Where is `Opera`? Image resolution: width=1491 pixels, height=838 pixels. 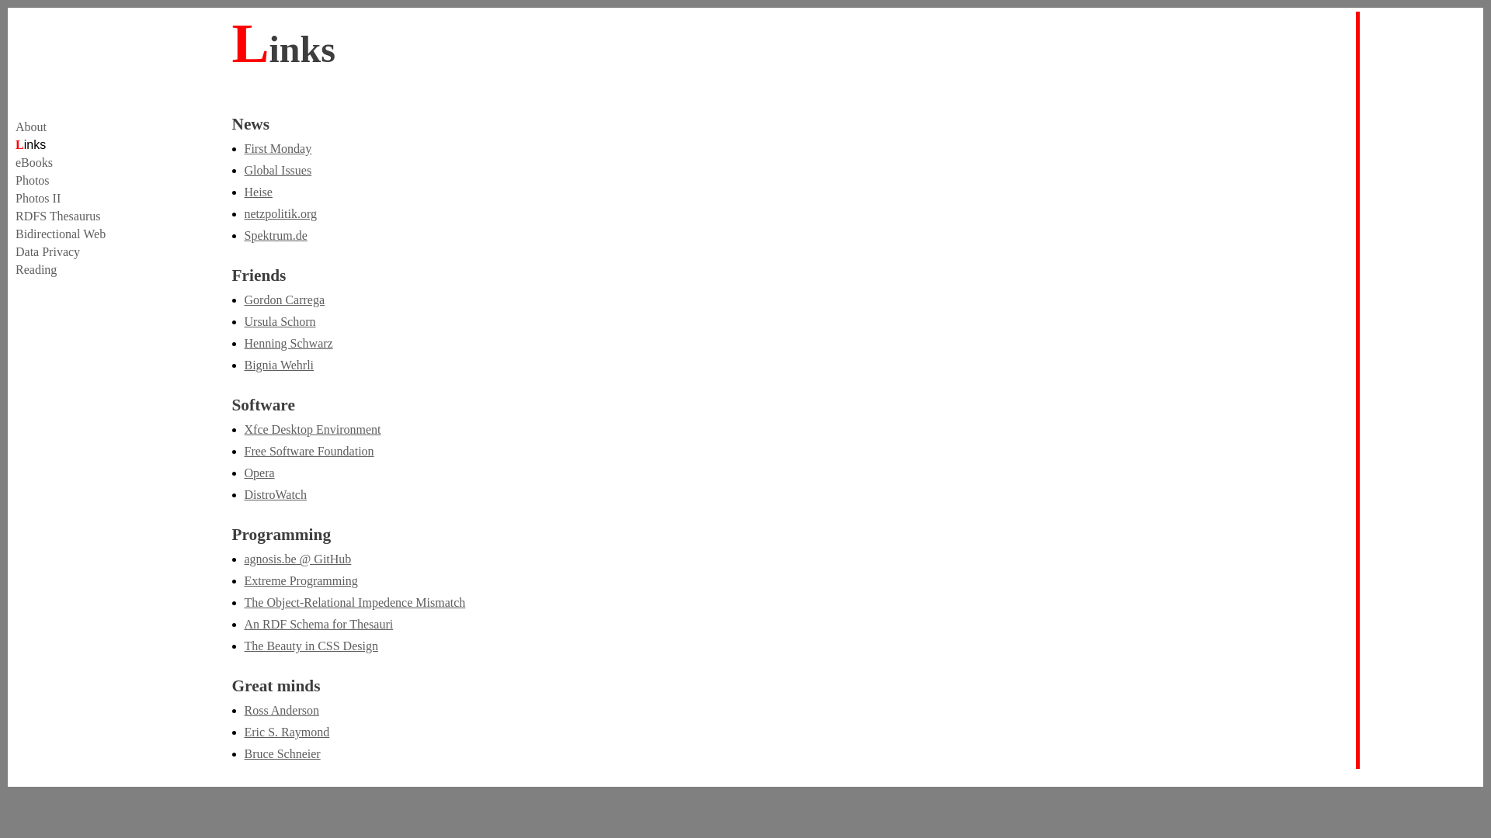
Opera is located at coordinates (259, 473).